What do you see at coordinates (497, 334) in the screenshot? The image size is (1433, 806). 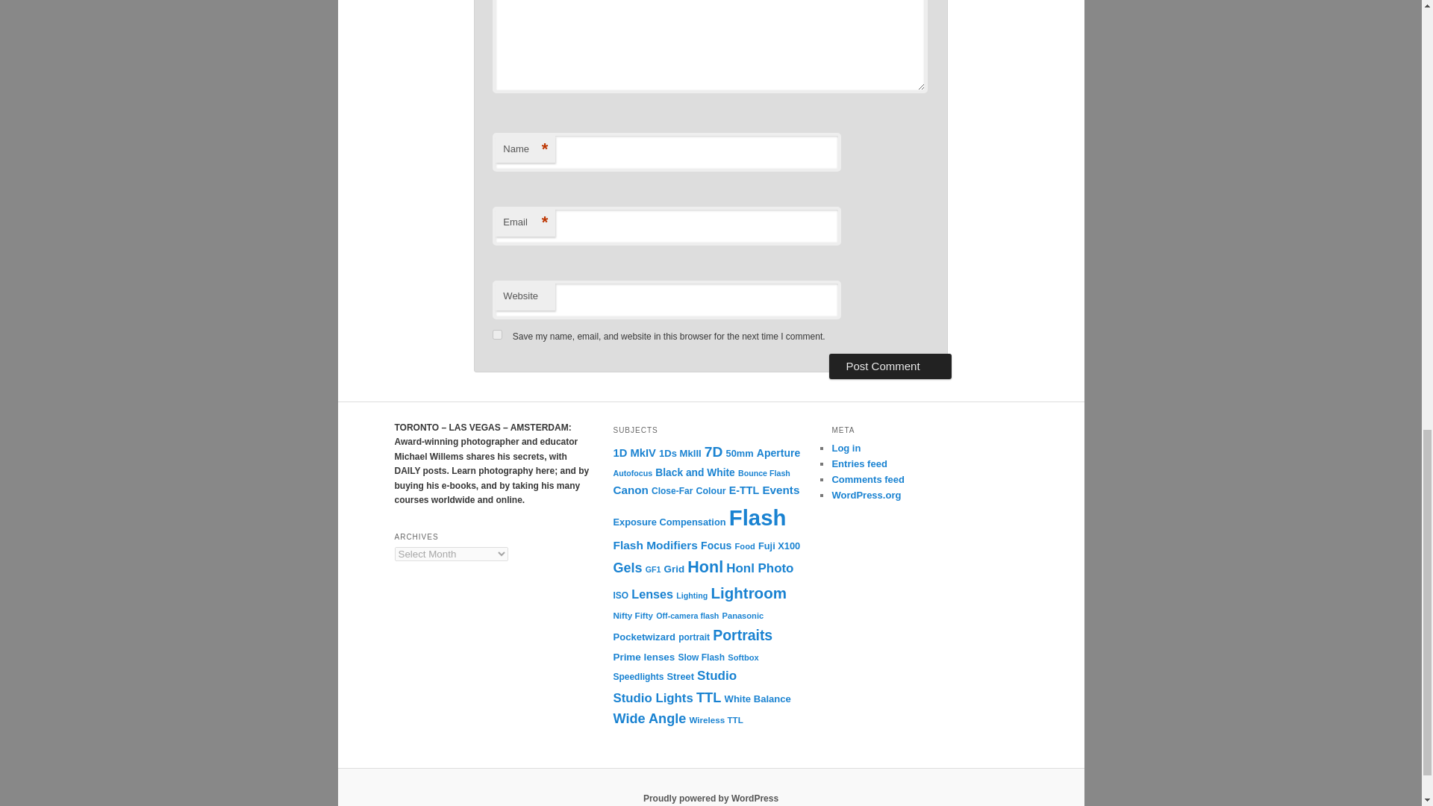 I see `yes` at bounding box center [497, 334].